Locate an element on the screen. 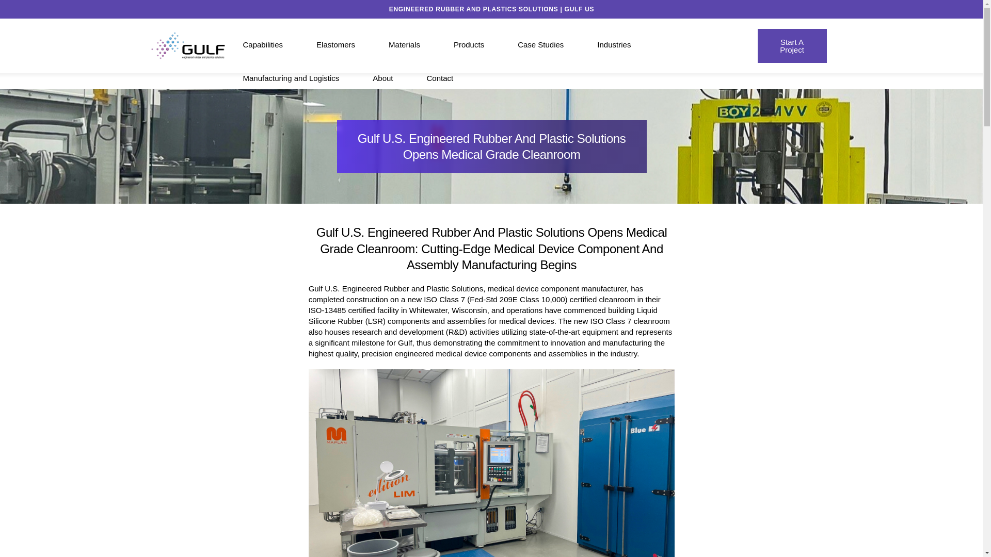  Elastomers is located at coordinates (352, 45).